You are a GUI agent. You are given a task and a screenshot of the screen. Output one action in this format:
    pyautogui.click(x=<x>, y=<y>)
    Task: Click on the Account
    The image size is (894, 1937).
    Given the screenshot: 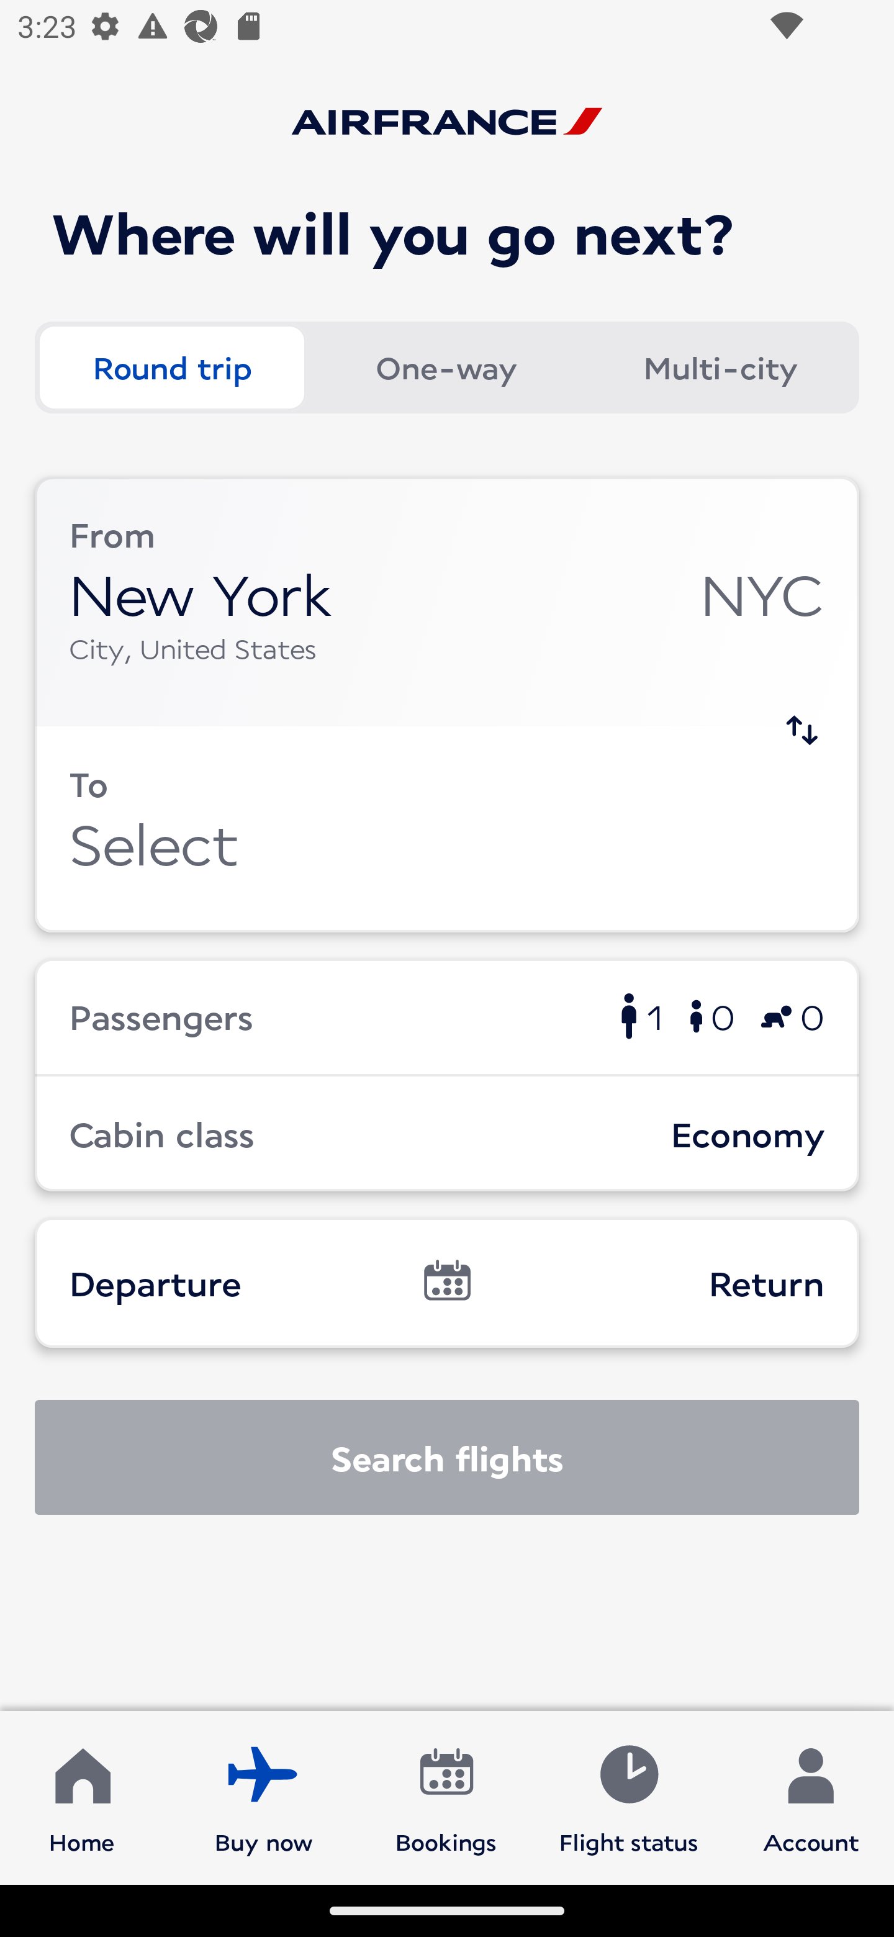 What is the action you would take?
    pyautogui.click(x=811, y=1797)
    